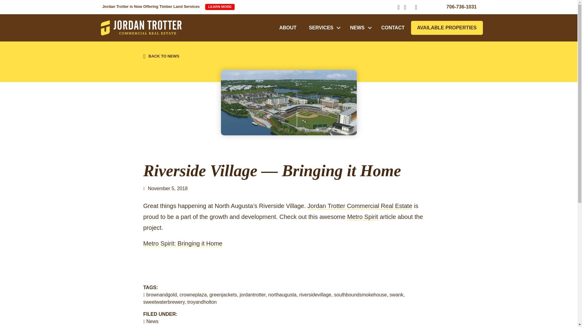 The width and height of the screenshot is (582, 327). Describe the element at coordinates (253, 295) in the screenshot. I see `jordantrotter` at that location.